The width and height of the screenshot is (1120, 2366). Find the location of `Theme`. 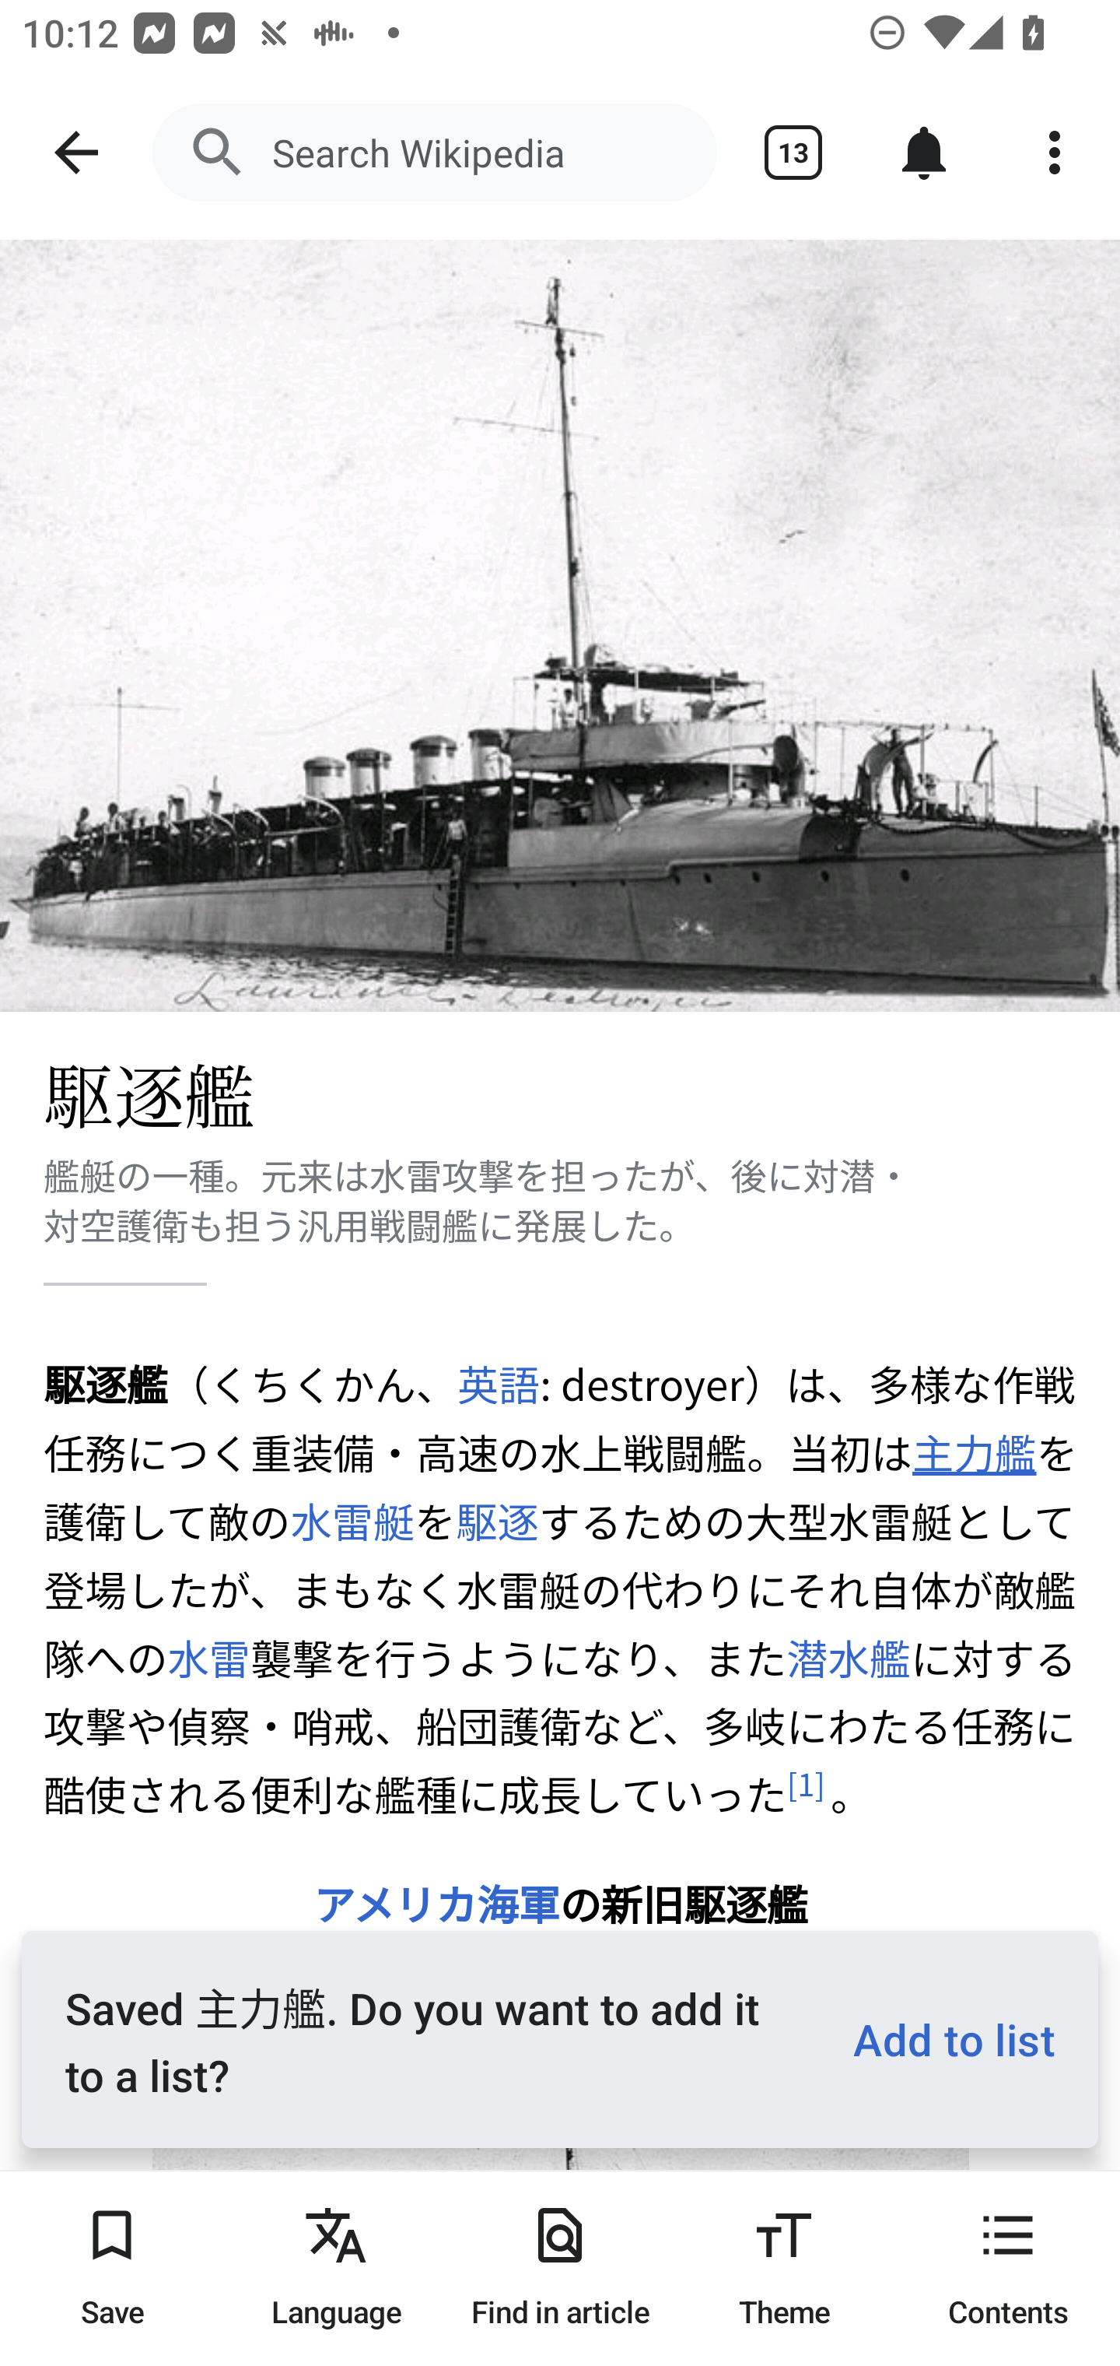

Theme is located at coordinates (784, 2268).